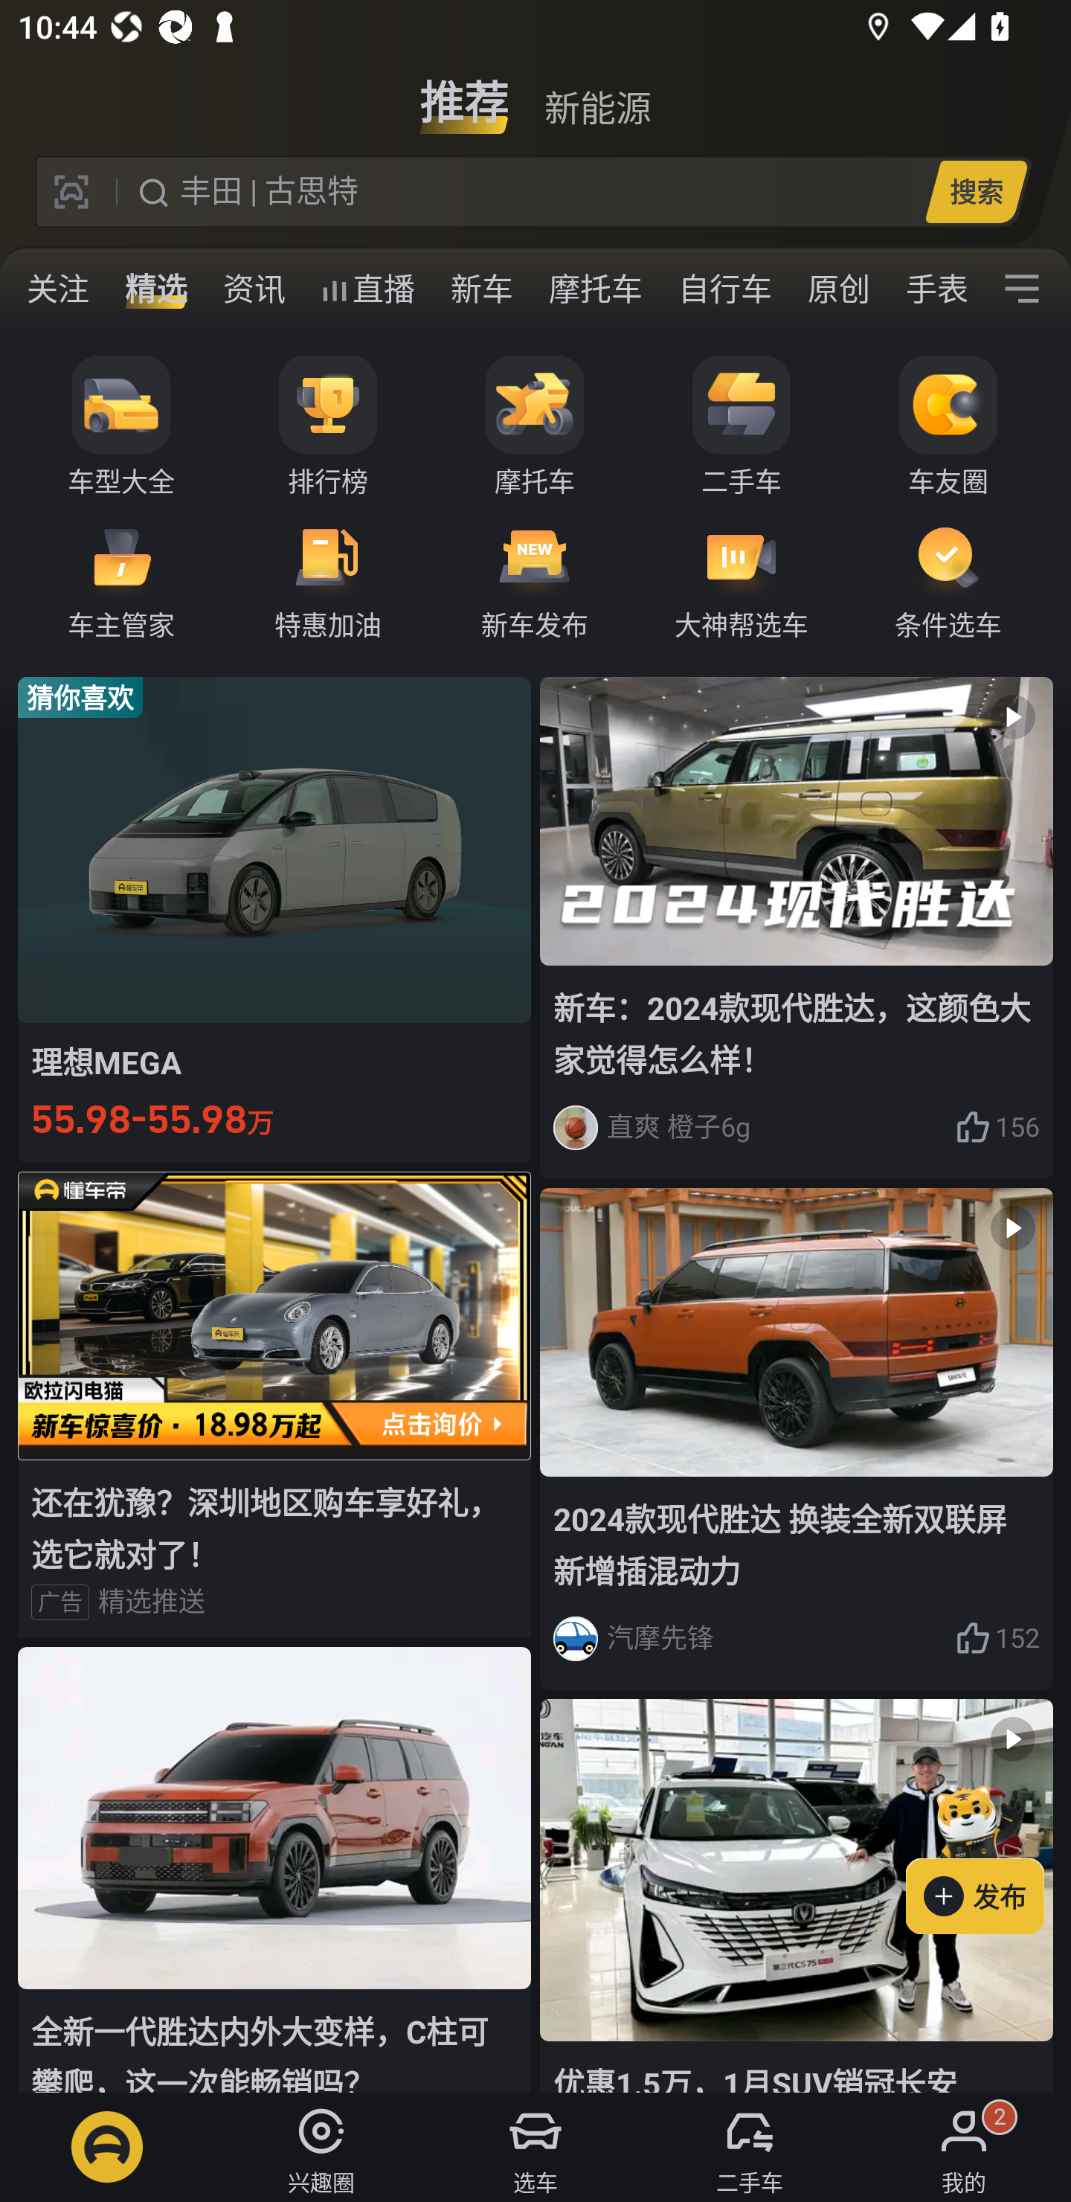  I want to click on 152, so click(997, 1638).